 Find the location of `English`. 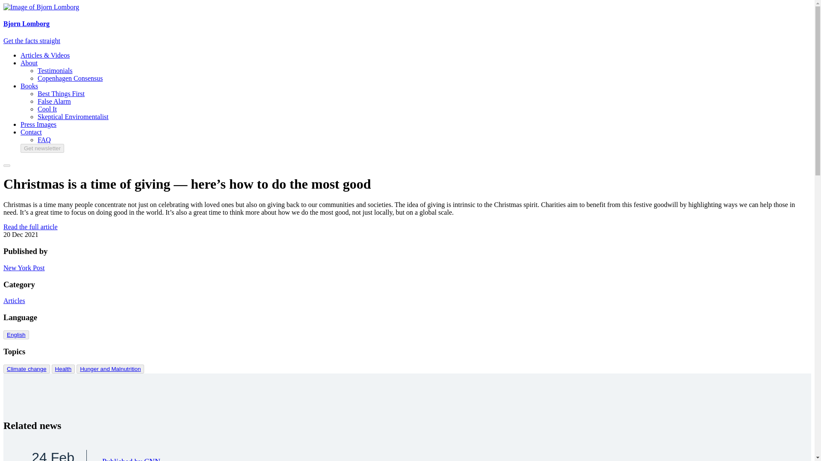

English is located at coordinates (42, 148).